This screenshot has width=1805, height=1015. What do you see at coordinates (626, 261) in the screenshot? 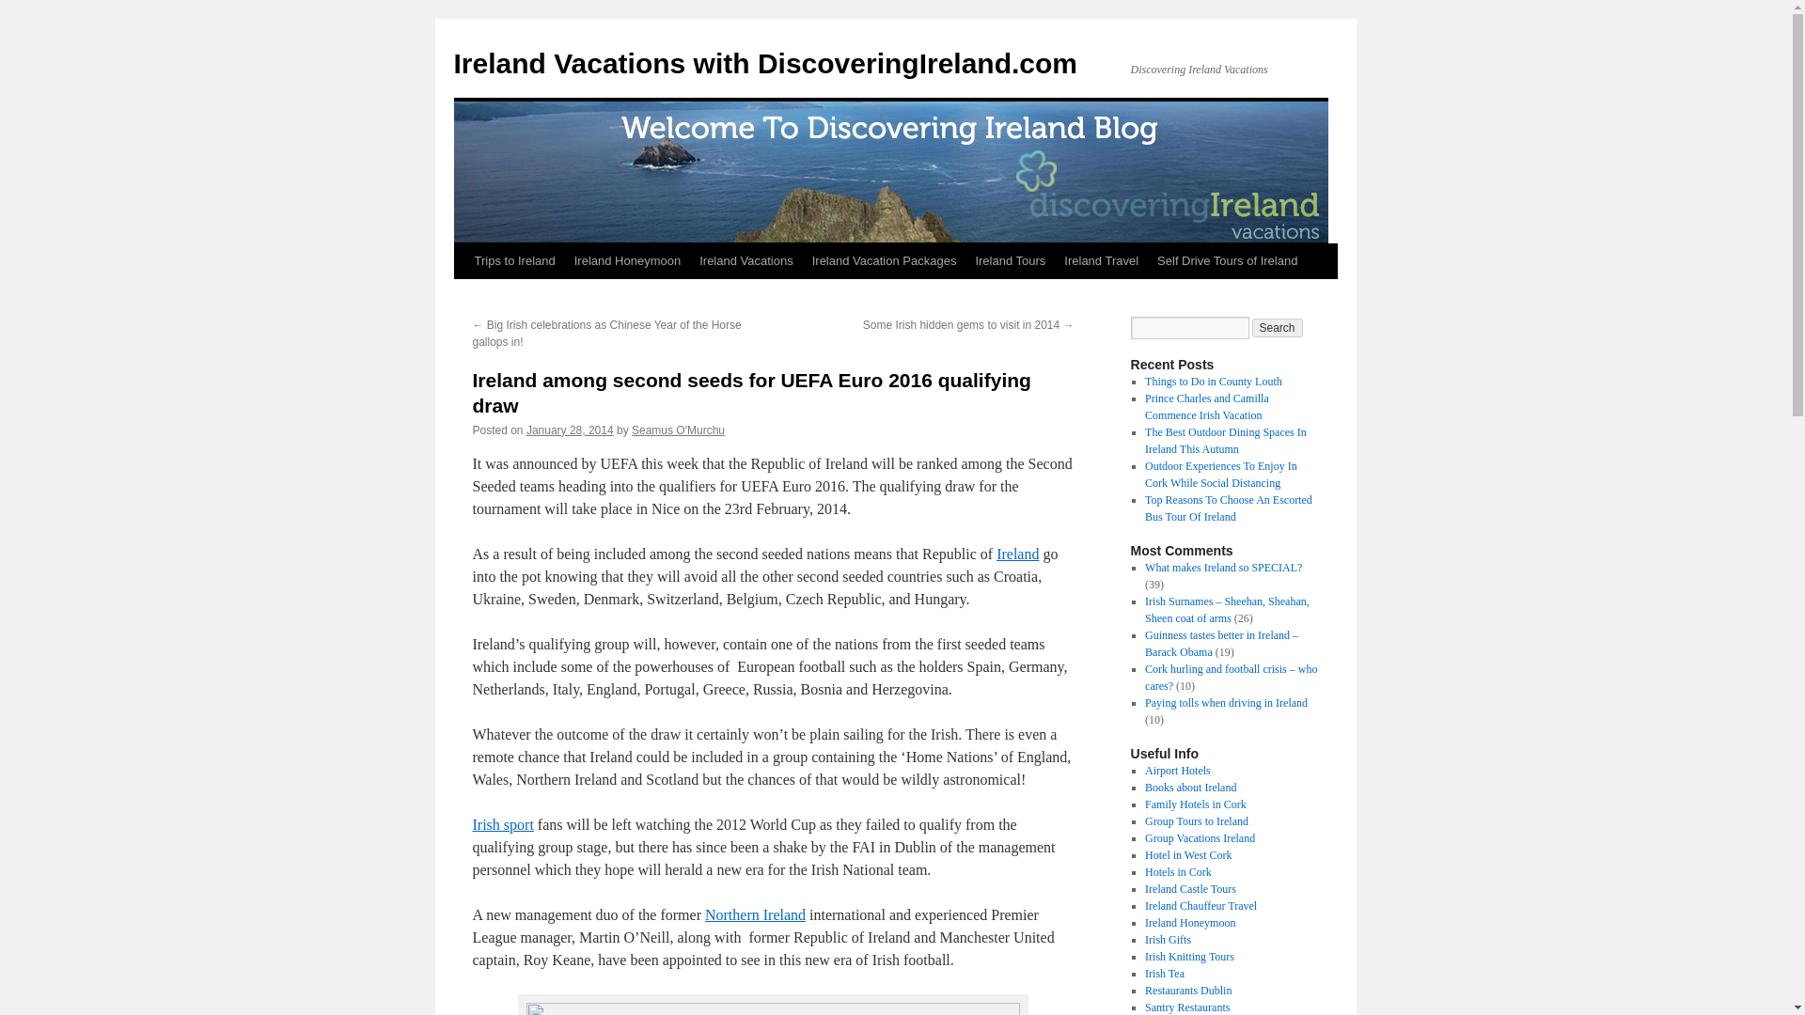
I see `Ireland Honeymoon` at bounding box center [626, 261].